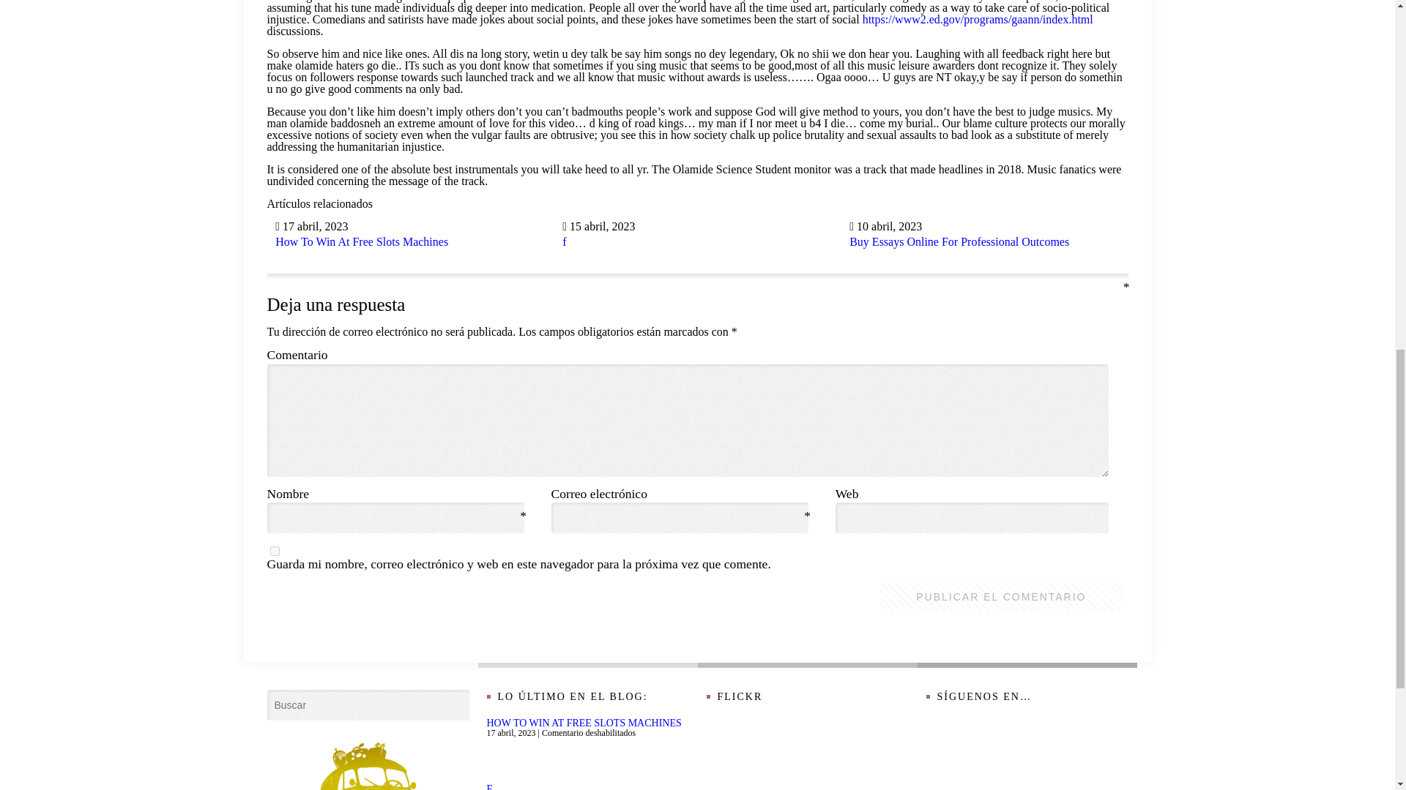  Describe the element at coordinates (274, 552) in the screenshot. I see `yes` at that location.